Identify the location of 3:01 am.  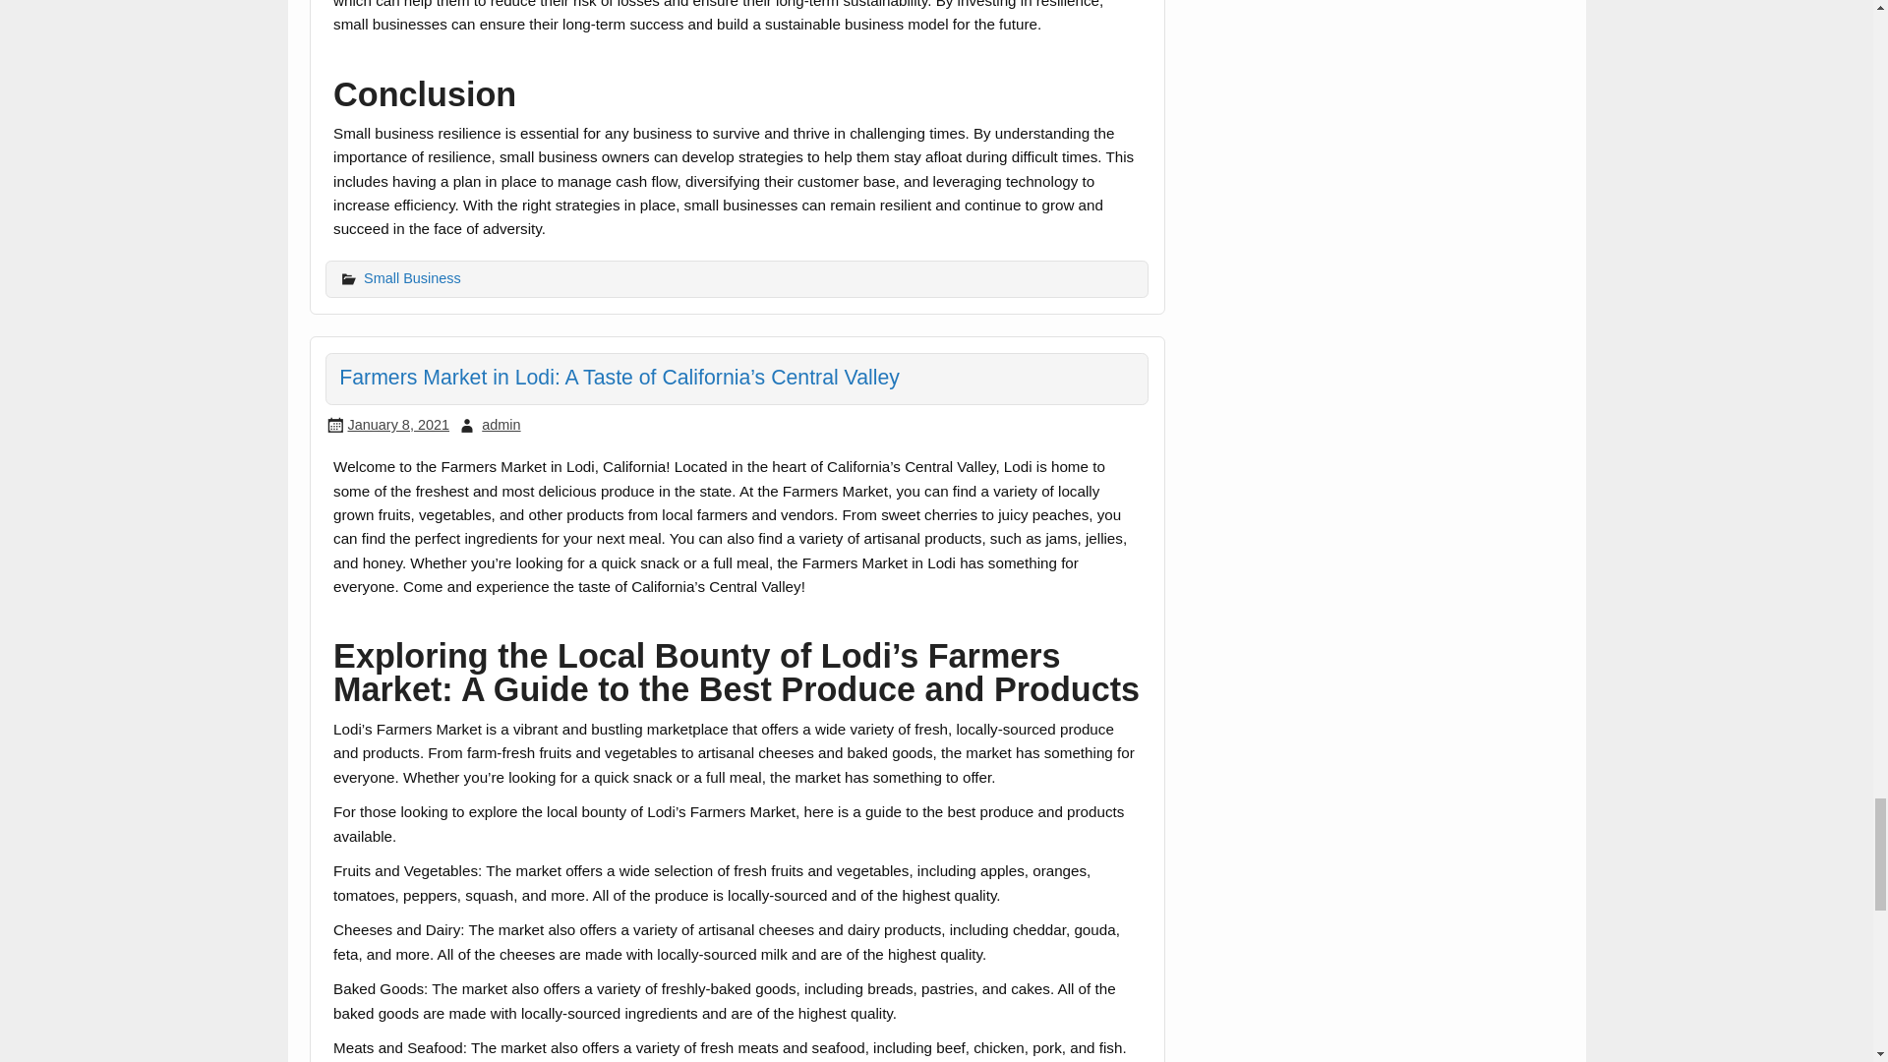
(397, 425).